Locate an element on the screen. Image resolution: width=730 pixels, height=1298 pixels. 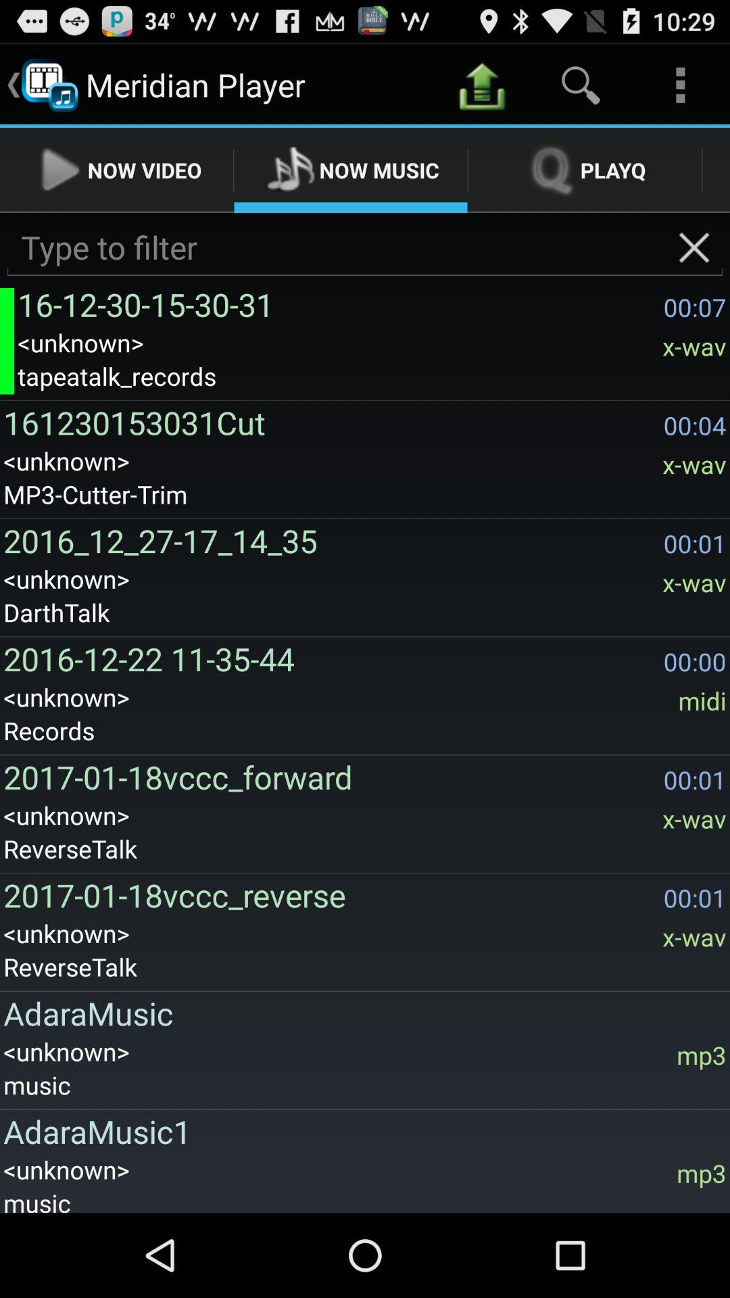
choose icon above the <unknown> is located at coordinates (361, 1013).